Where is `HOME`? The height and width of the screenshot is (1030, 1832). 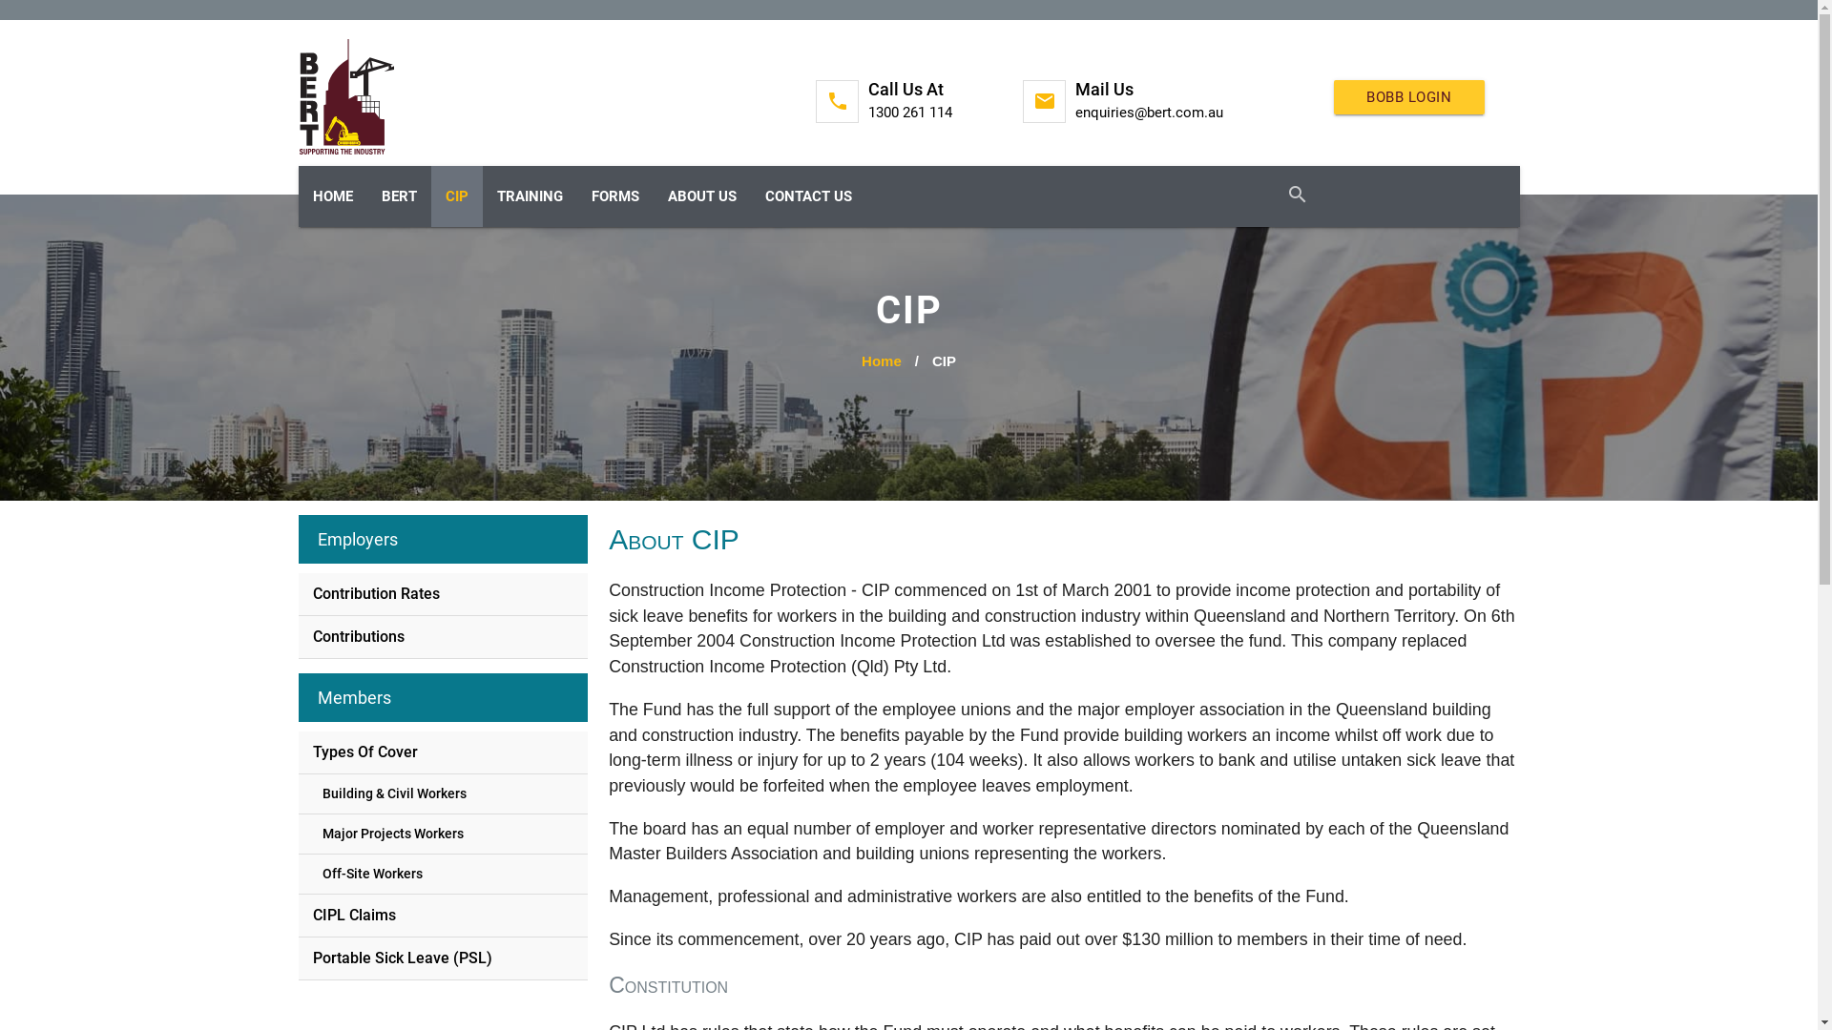
HOME is located at coordinates (332, 196).